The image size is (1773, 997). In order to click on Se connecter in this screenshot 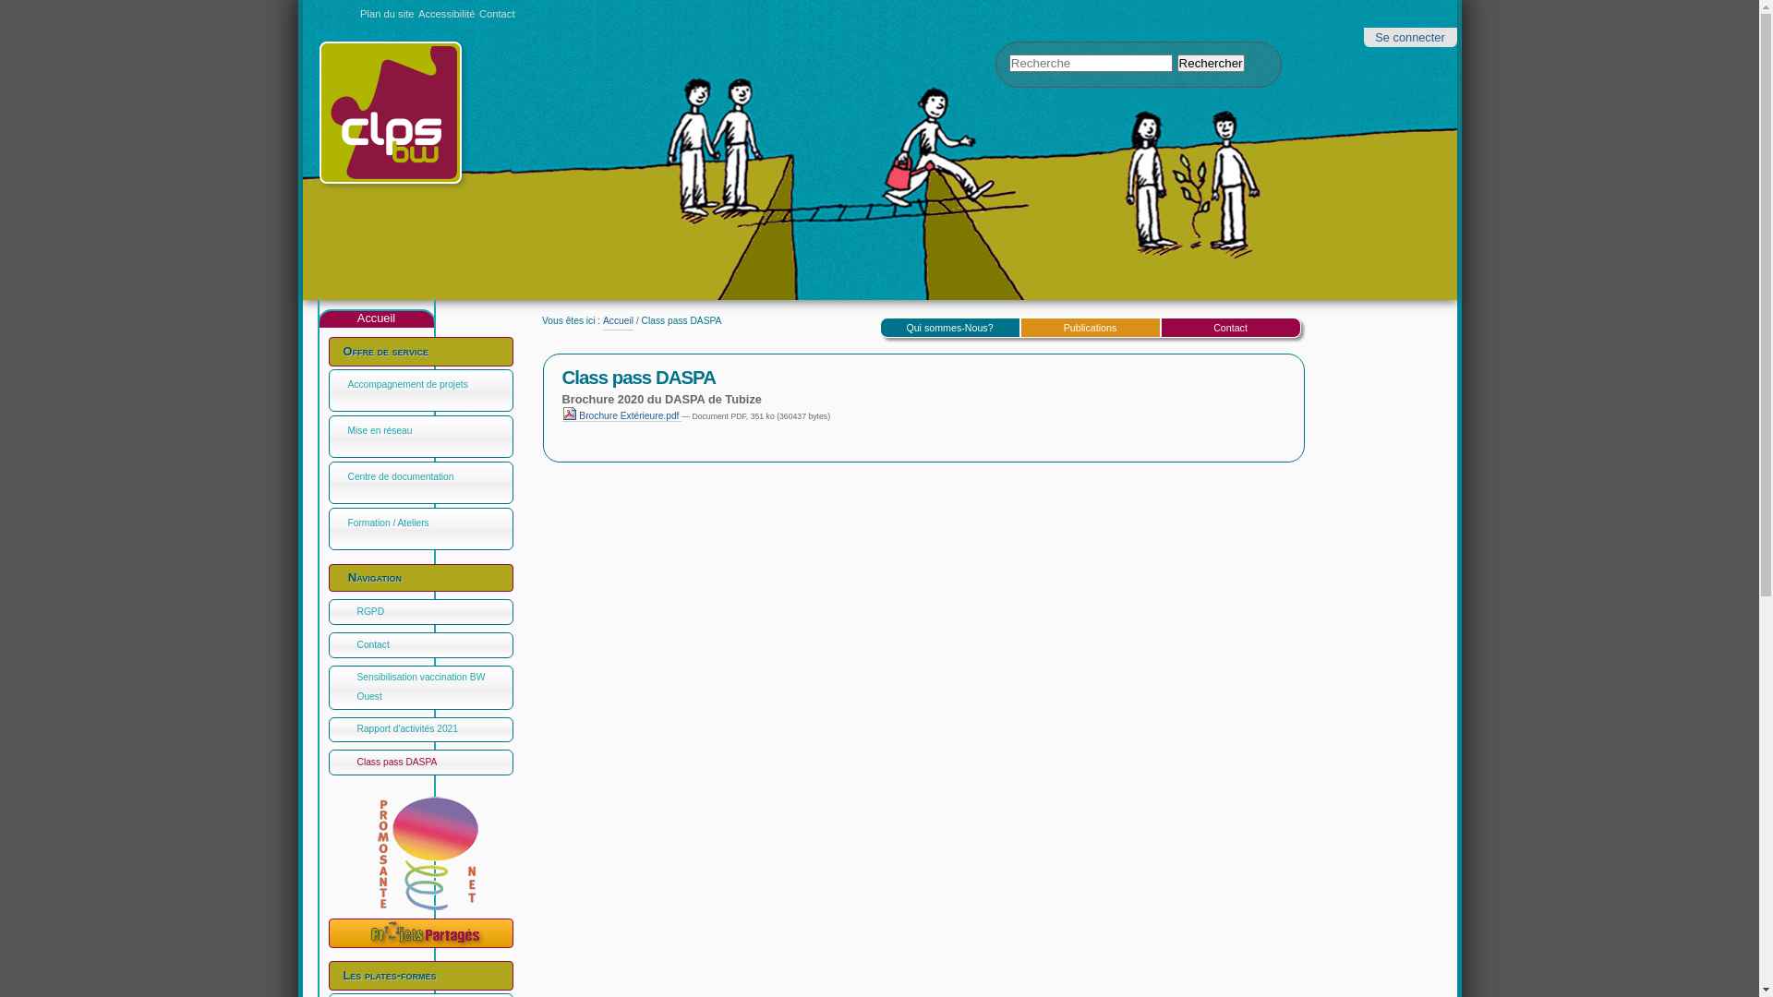, I will do `click(1409, 37)`.